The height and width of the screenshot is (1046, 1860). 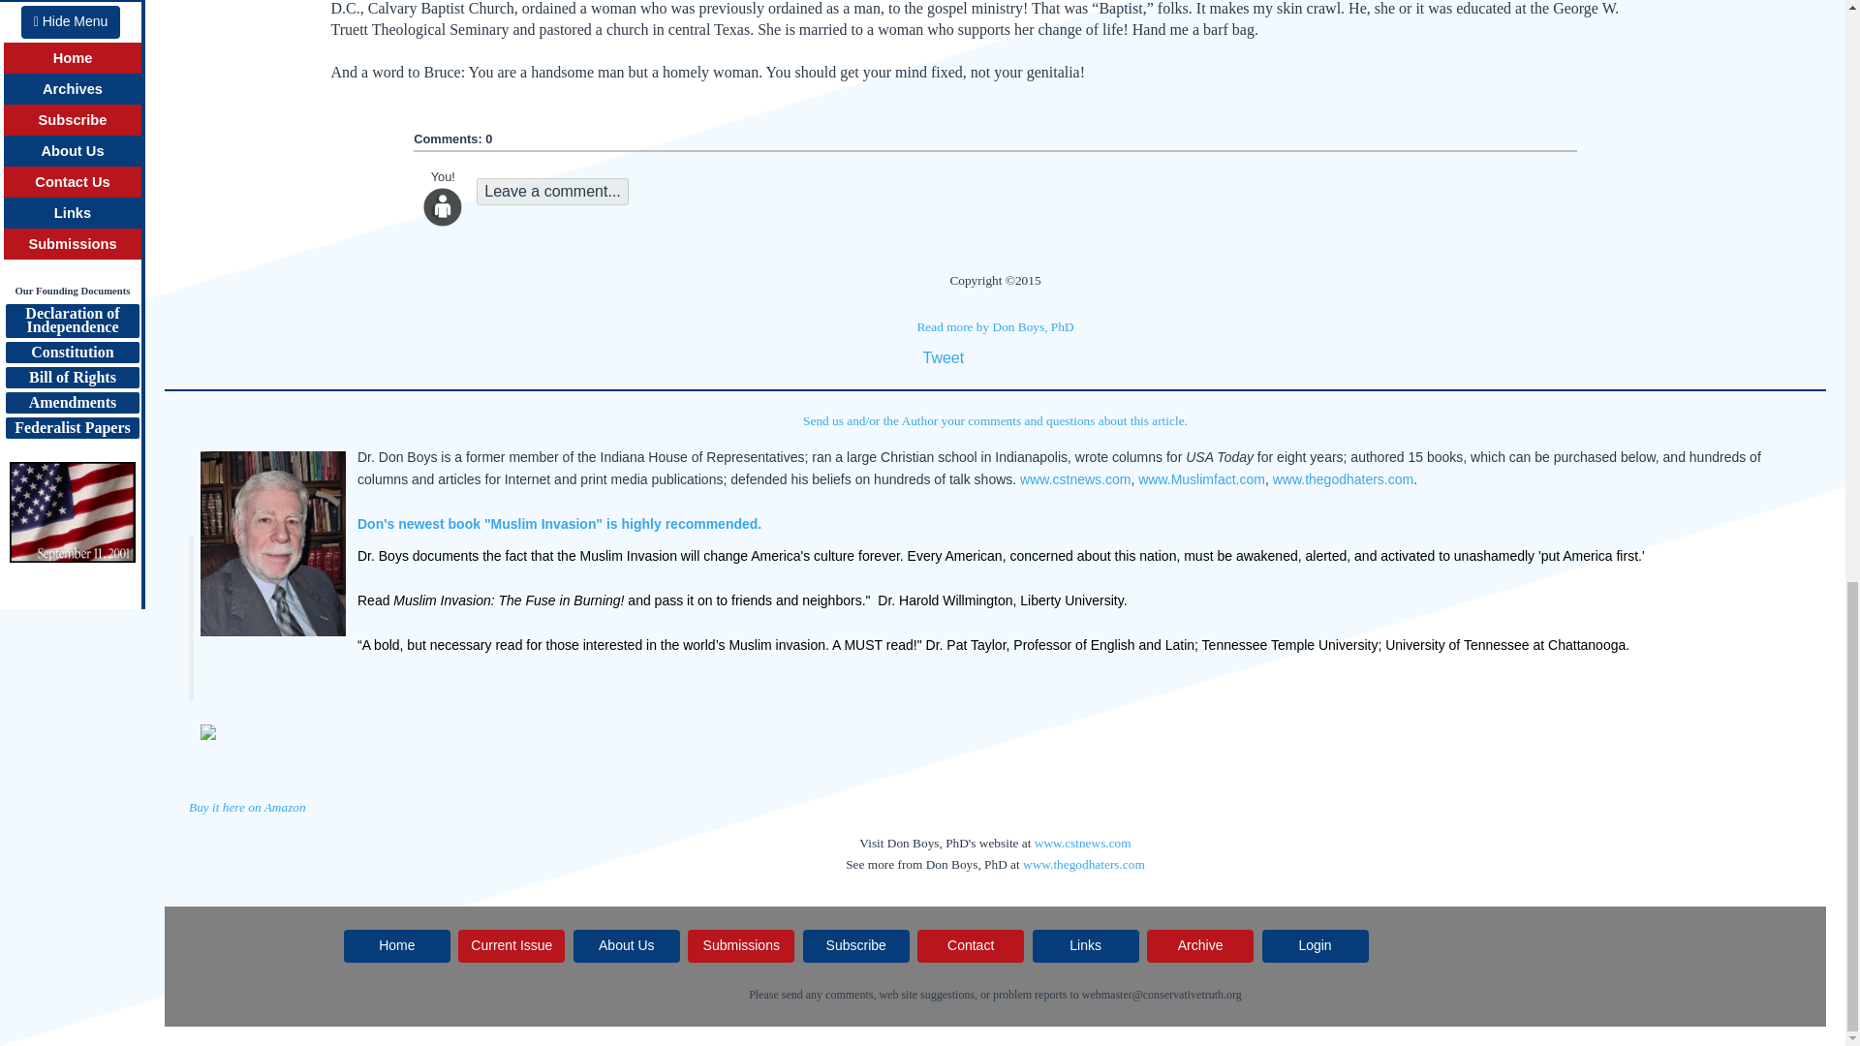 What do you see at coordinates (1201, 479) in the screenshot?
I see `www.Muslimfact.com` at bounding box center [1201, 479].